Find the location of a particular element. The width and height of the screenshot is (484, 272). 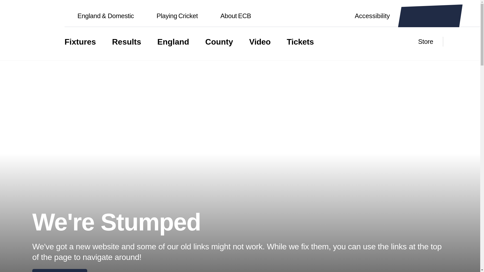

County is located at coordinates (59, 270).